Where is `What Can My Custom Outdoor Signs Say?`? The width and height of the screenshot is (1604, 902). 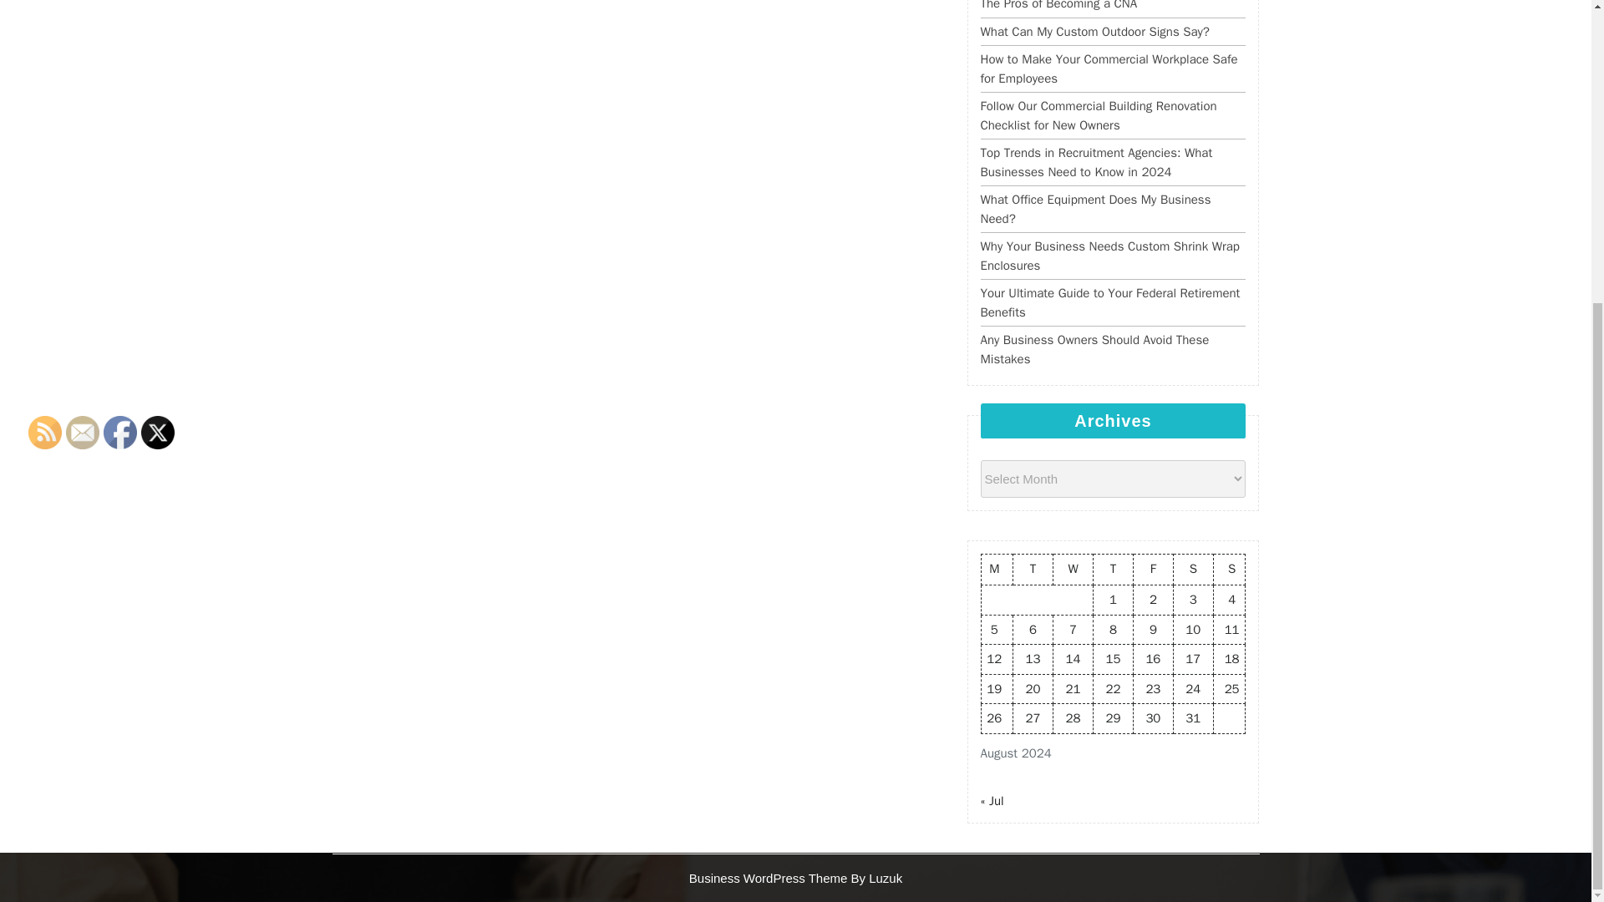
What Can My Custom Outdoor Signs Say? is located at coordinates (1094, 32).